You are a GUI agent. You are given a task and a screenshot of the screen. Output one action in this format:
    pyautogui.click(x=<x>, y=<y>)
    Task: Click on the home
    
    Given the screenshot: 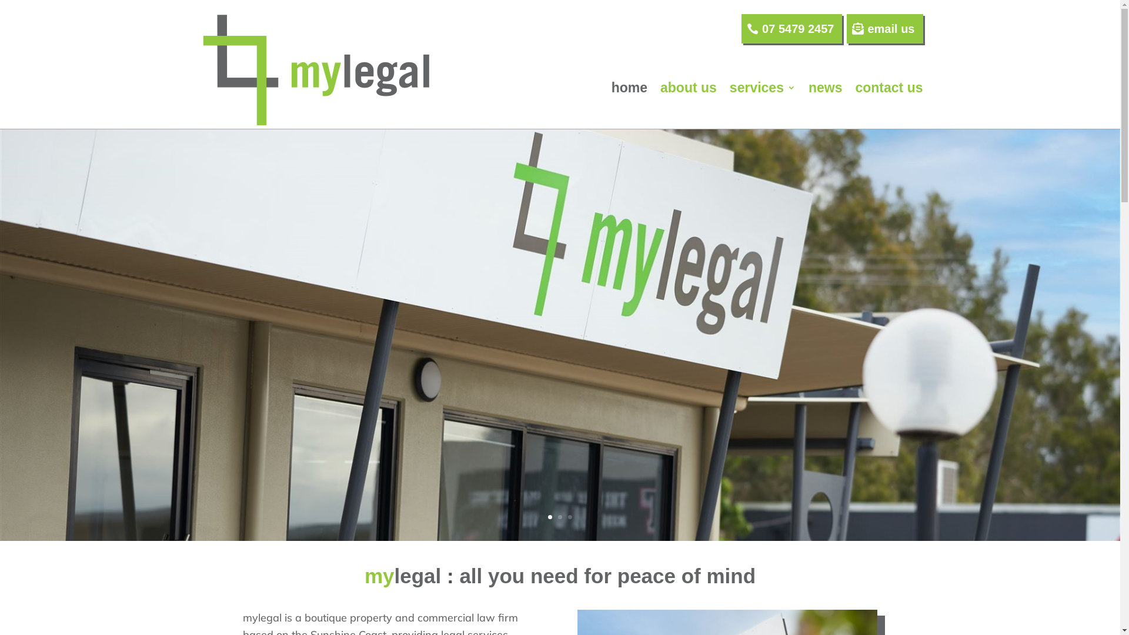 What is the action you would take?
    pyautogui.click(x=629, y=88)
    